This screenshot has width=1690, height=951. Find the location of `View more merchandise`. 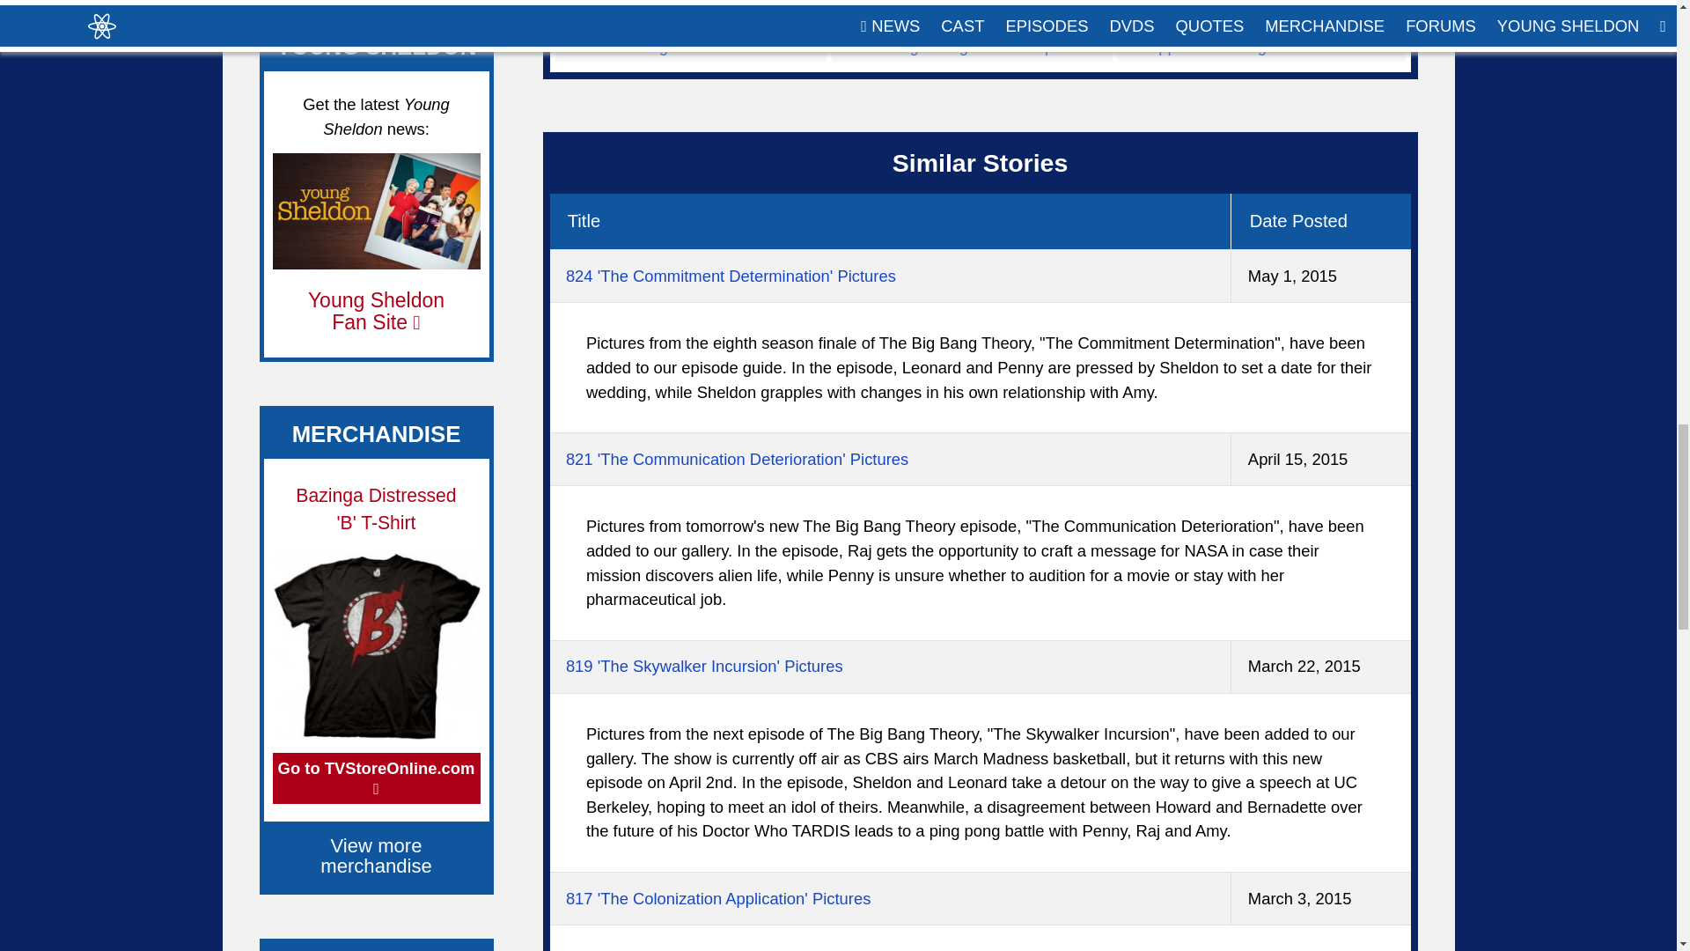

View more merchandise is located at coordinates (377, 856).